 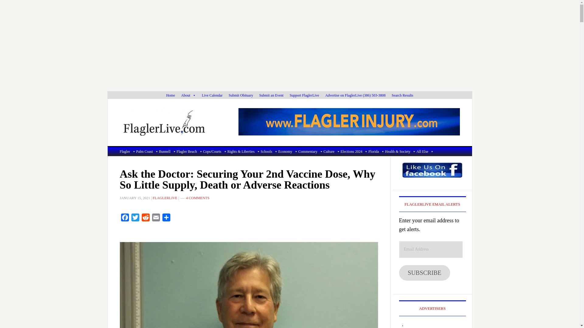 What do you see at coordinates (135, 219) in the screenshot?
I see `Twitter` at bounding box center [135, 219].